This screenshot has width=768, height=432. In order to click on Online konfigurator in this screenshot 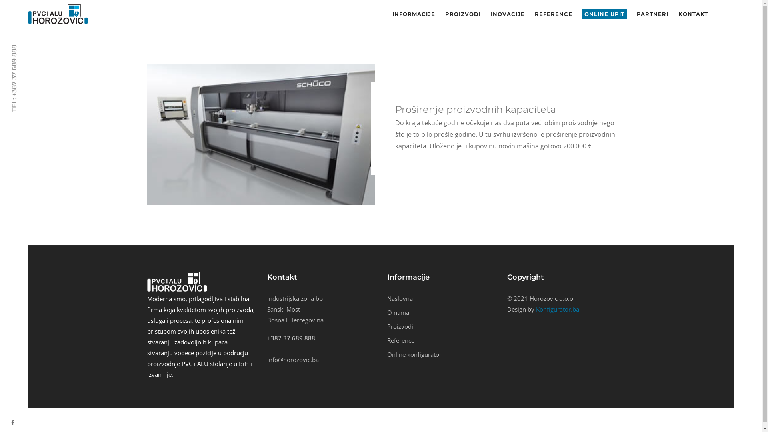, I will do `click(414, 354)`.